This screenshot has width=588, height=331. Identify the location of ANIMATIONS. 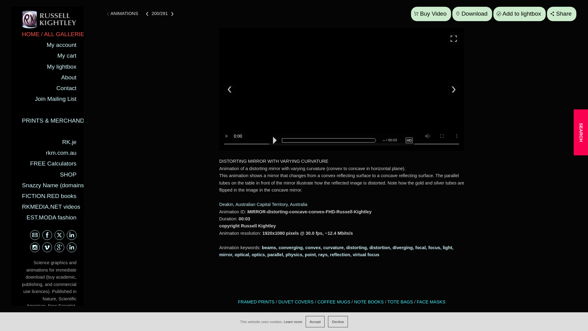
(124, 13).